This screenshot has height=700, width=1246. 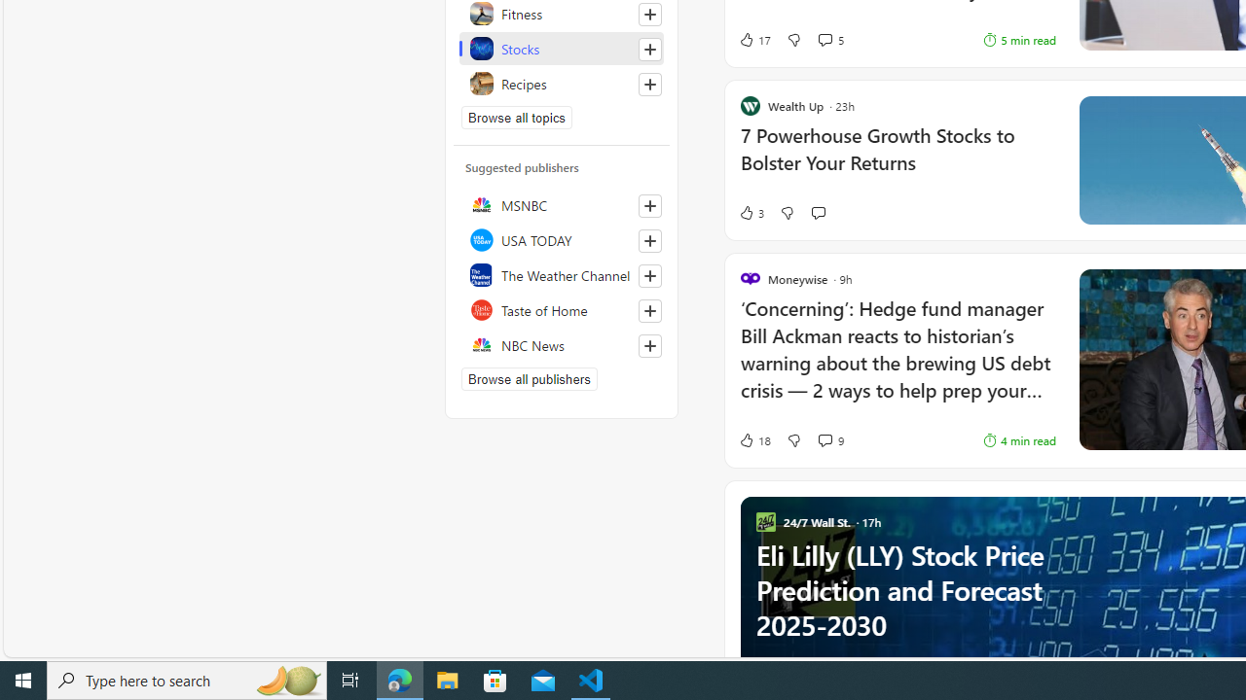 What do you see at coordinates (650, 346) in the screenshot?
I see `Follow this source` at bounding box center [650, 346].